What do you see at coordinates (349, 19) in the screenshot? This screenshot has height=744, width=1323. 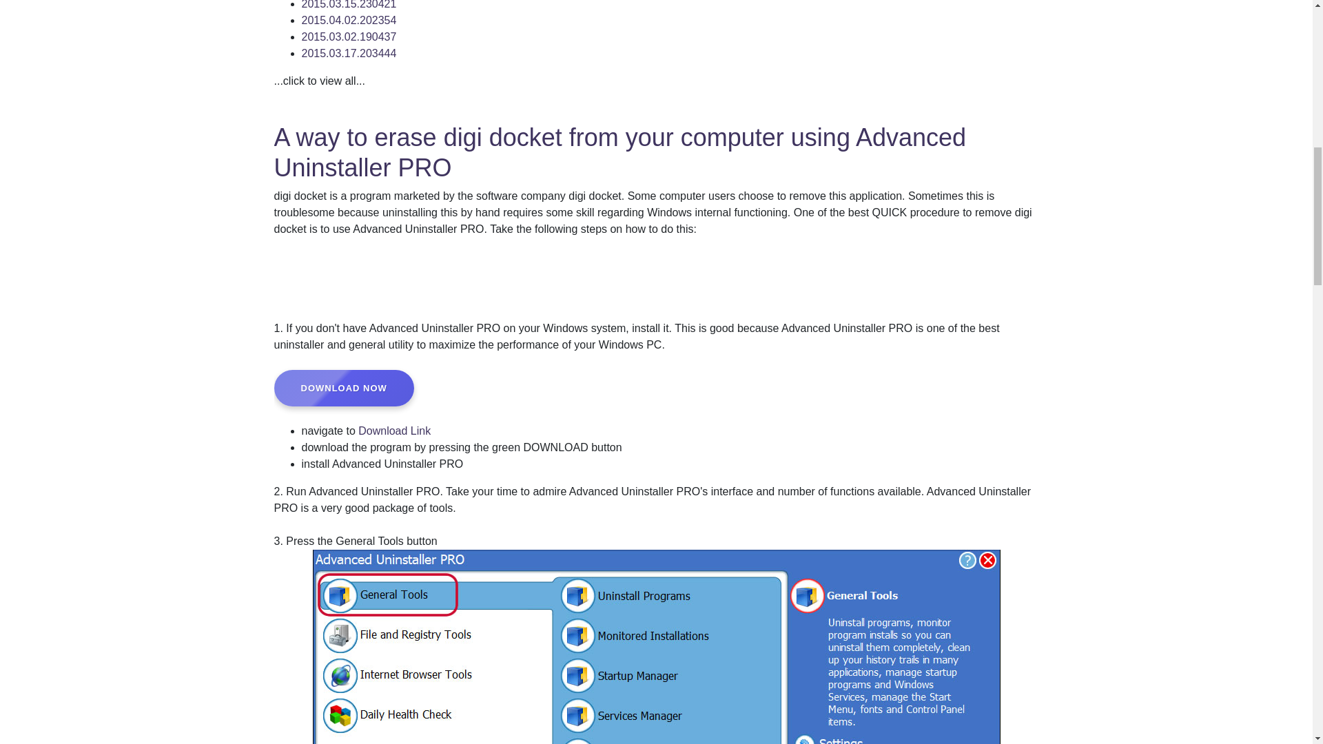 I see `2015.04.02.202354` at bounding box center [349, 19].